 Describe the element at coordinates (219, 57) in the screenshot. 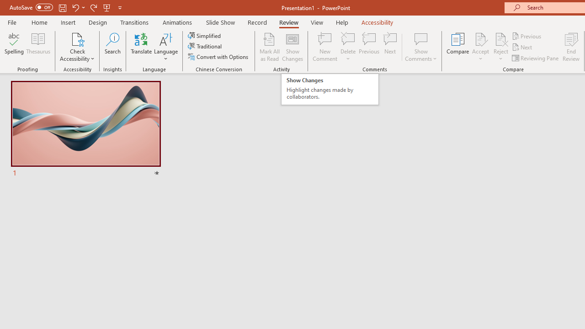

I see `Convert with Options...` at that location.